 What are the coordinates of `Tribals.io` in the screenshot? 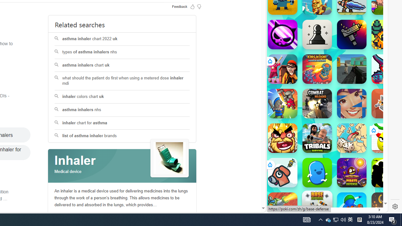 It's located at (317, 138).